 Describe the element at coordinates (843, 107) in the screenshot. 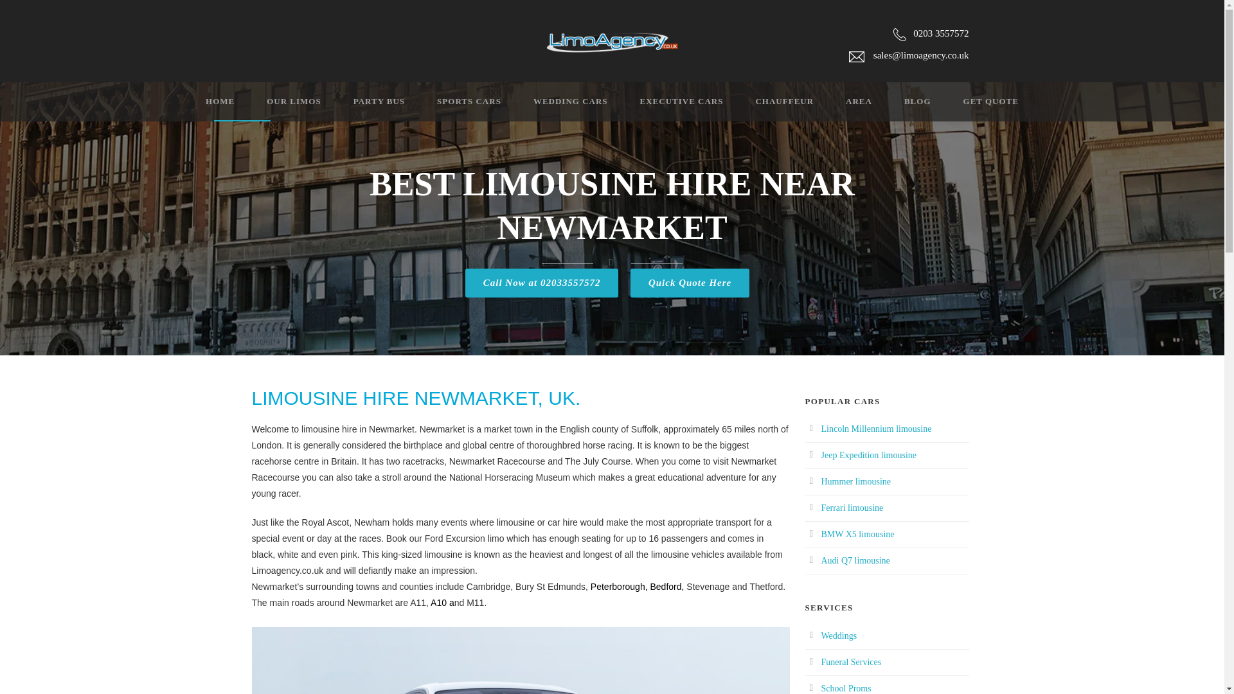

I see `AREA` at that location.